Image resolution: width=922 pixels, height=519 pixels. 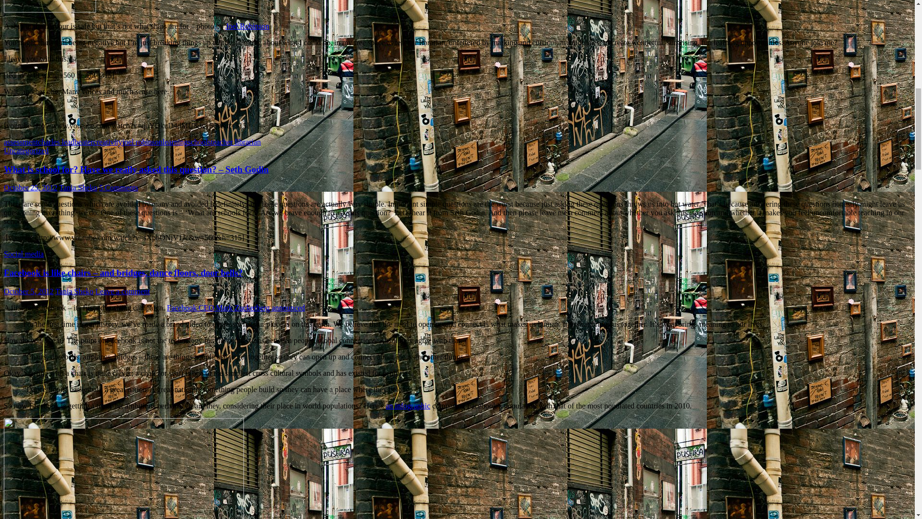 What do you see at coordinates (30, 187) in the screenshot?
I see `October 25, 2012` at bounding box center [30, 187].